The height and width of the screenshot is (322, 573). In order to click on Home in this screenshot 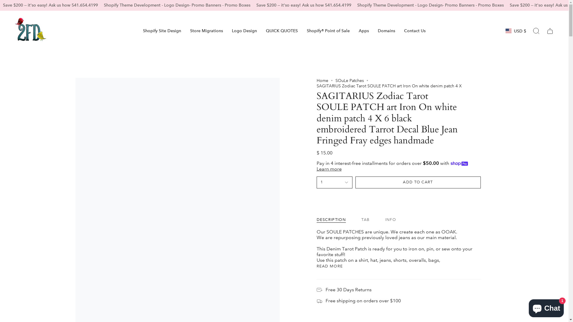, I will do `click(322, 80)`.